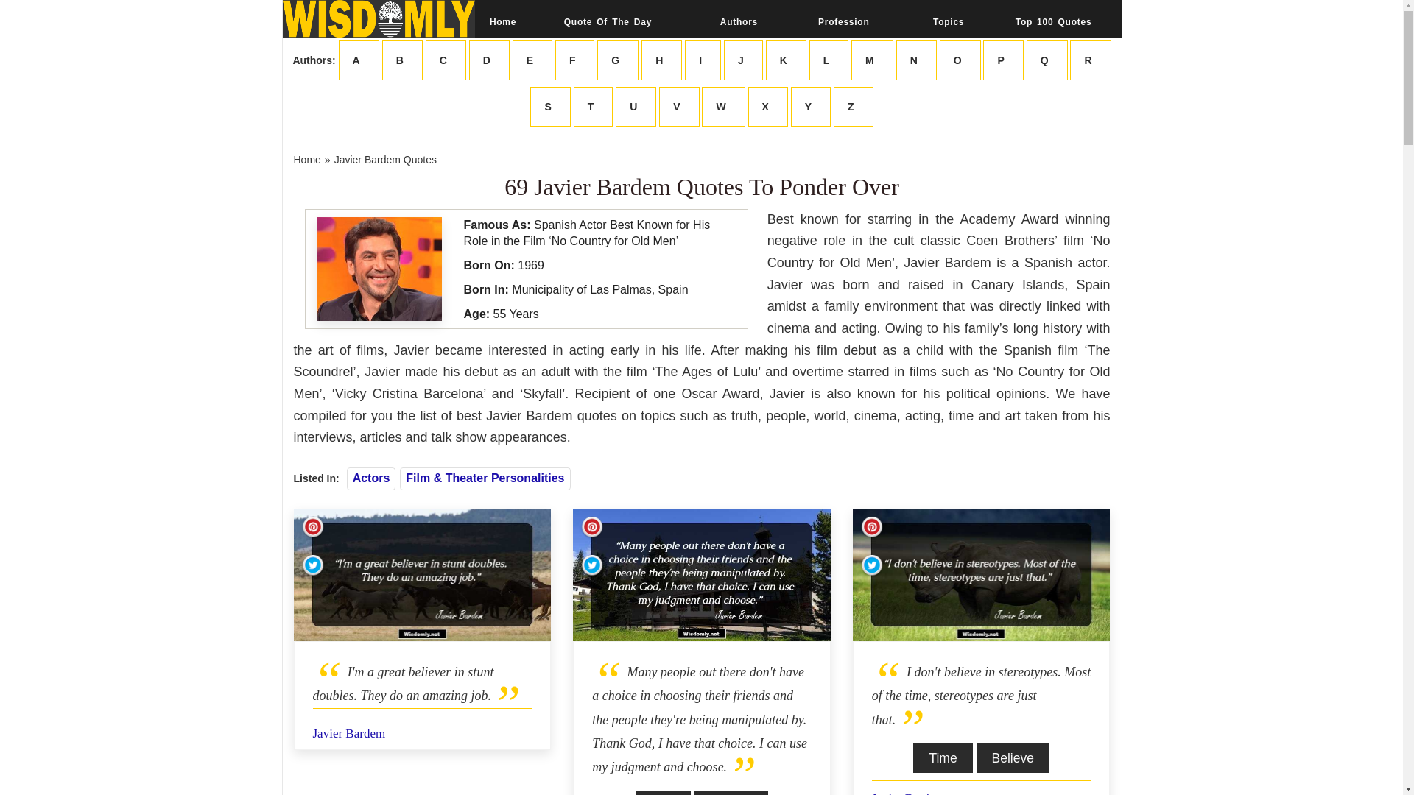  Describe the element at coordinates (872, 60) in the screenshot. I see `M` at that location.